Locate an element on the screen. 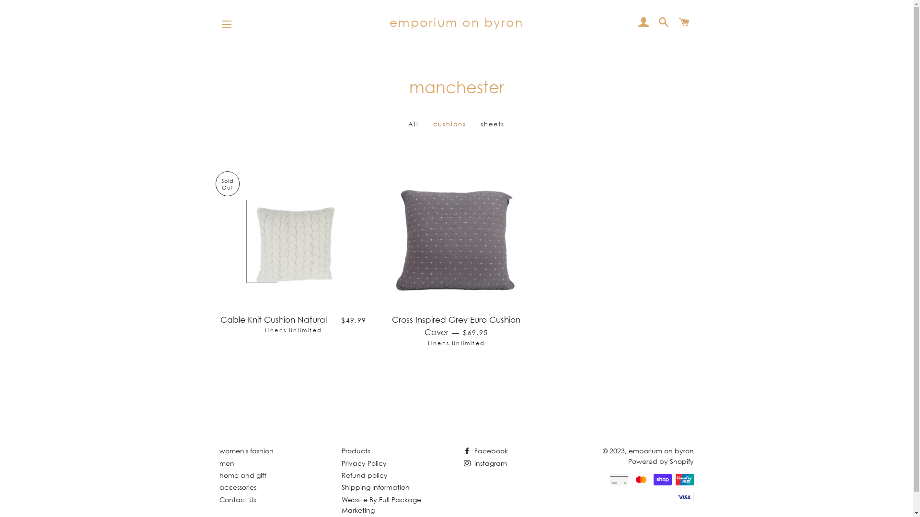 This screenshot has width=920, height=517. Site navigation is located at coordinates (227, 24).